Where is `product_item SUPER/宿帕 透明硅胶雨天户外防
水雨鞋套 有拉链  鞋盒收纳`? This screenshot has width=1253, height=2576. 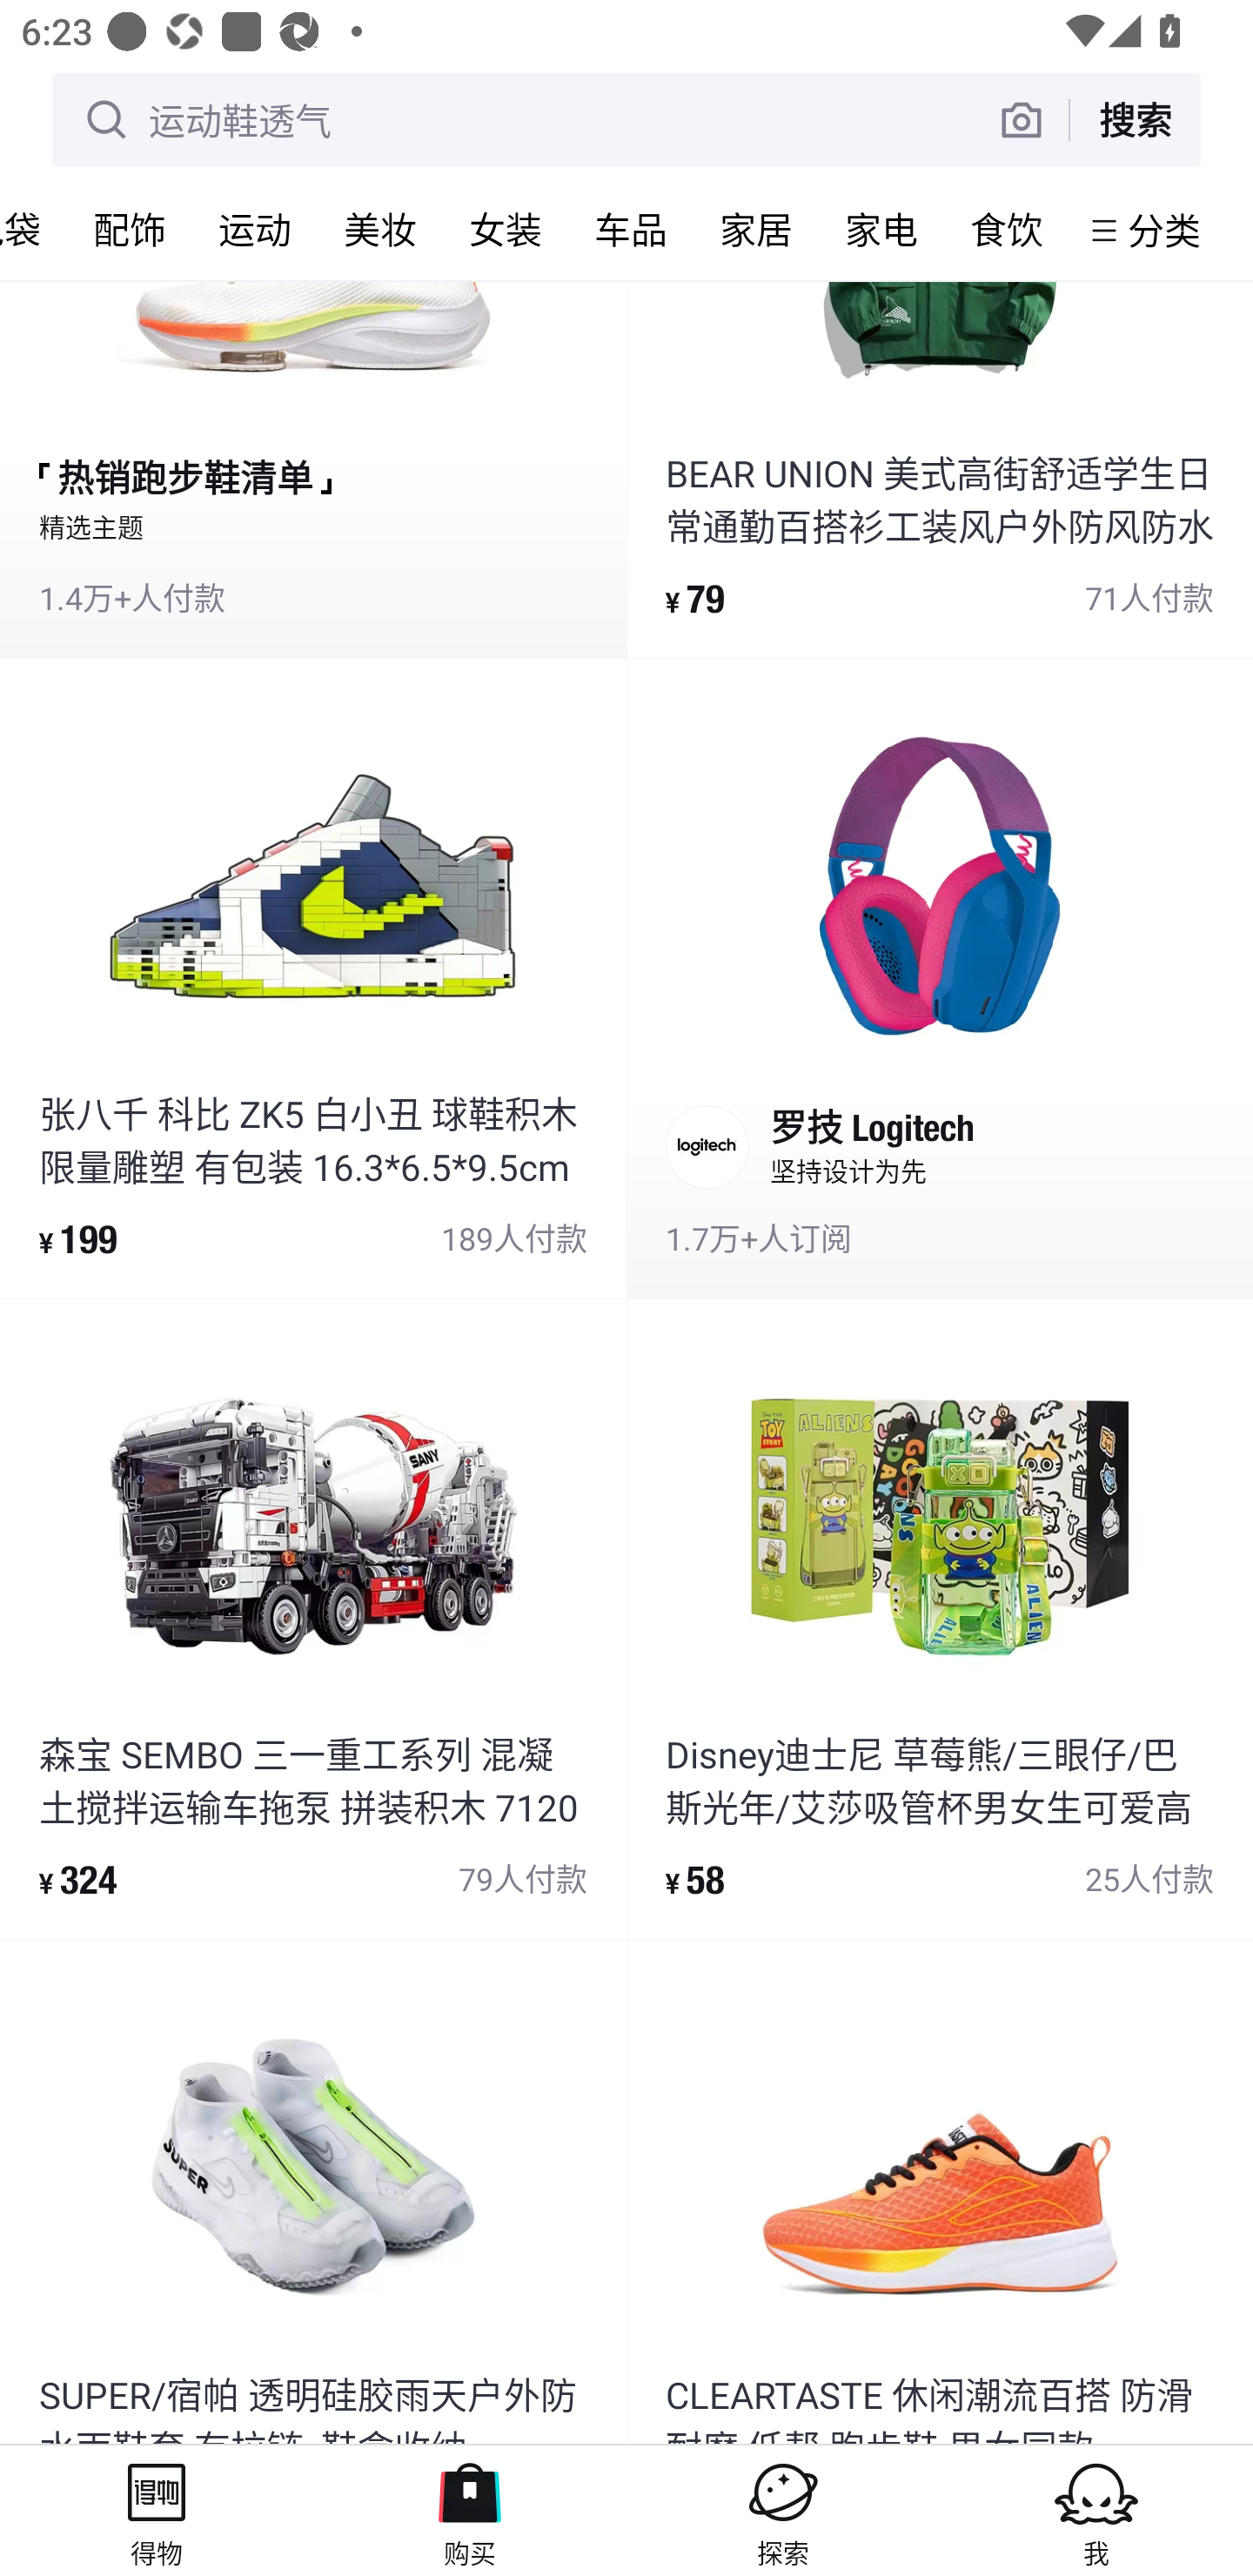
product_item SUPER/宿帕 透明硅胶雨天户外防
水雨鞋套 有拉链  鞋盒收纳 is located at coordinates (313, 2191).